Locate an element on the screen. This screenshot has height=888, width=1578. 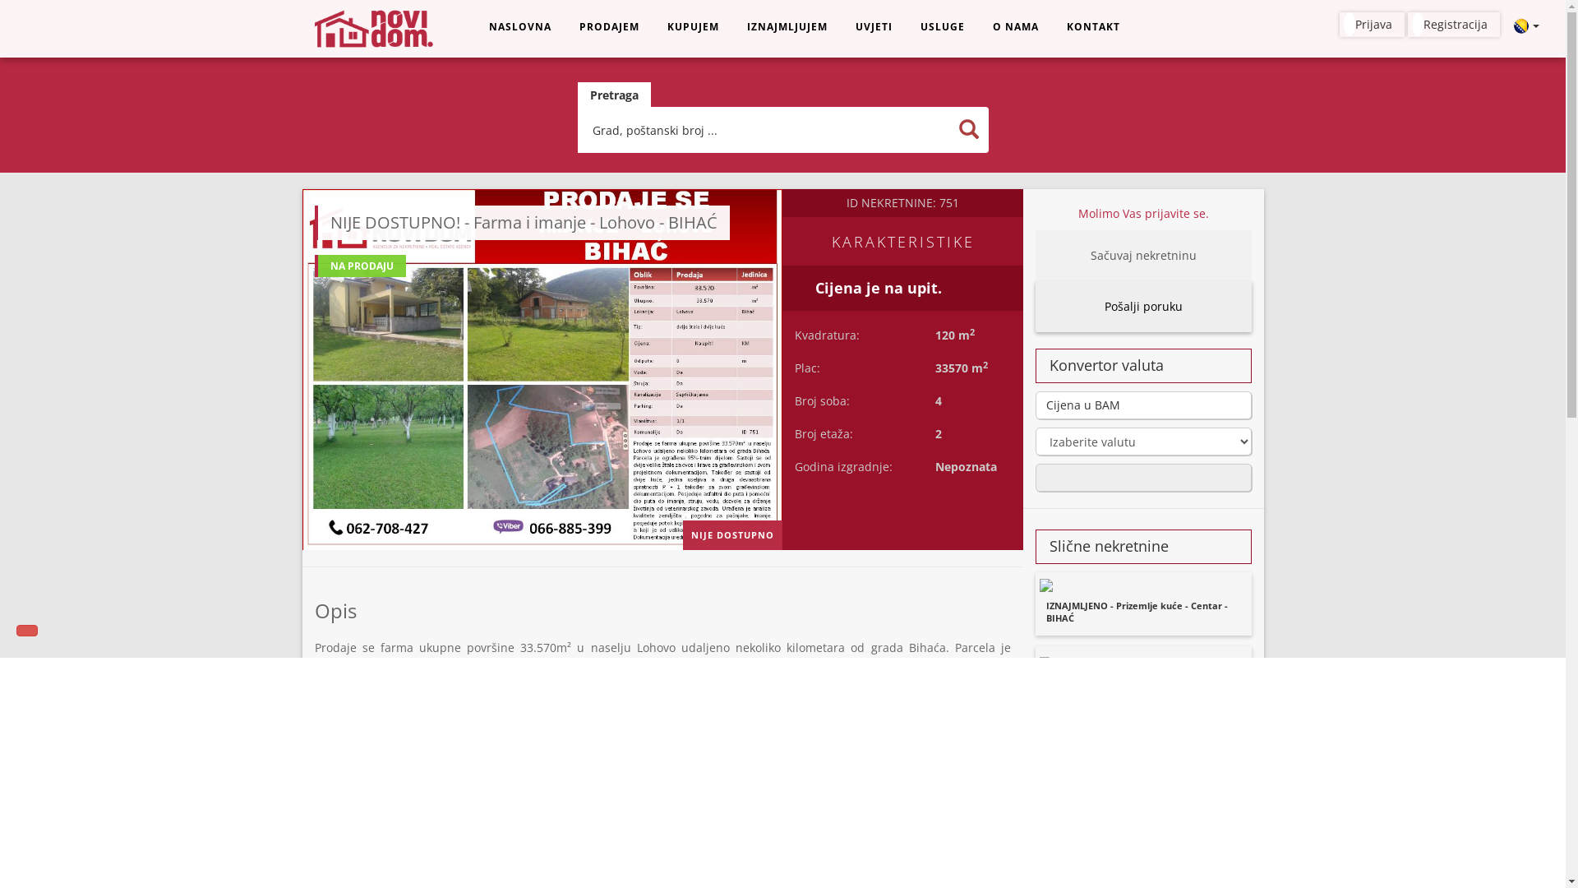
PRODAJEM is located at coordinates (610, 27).